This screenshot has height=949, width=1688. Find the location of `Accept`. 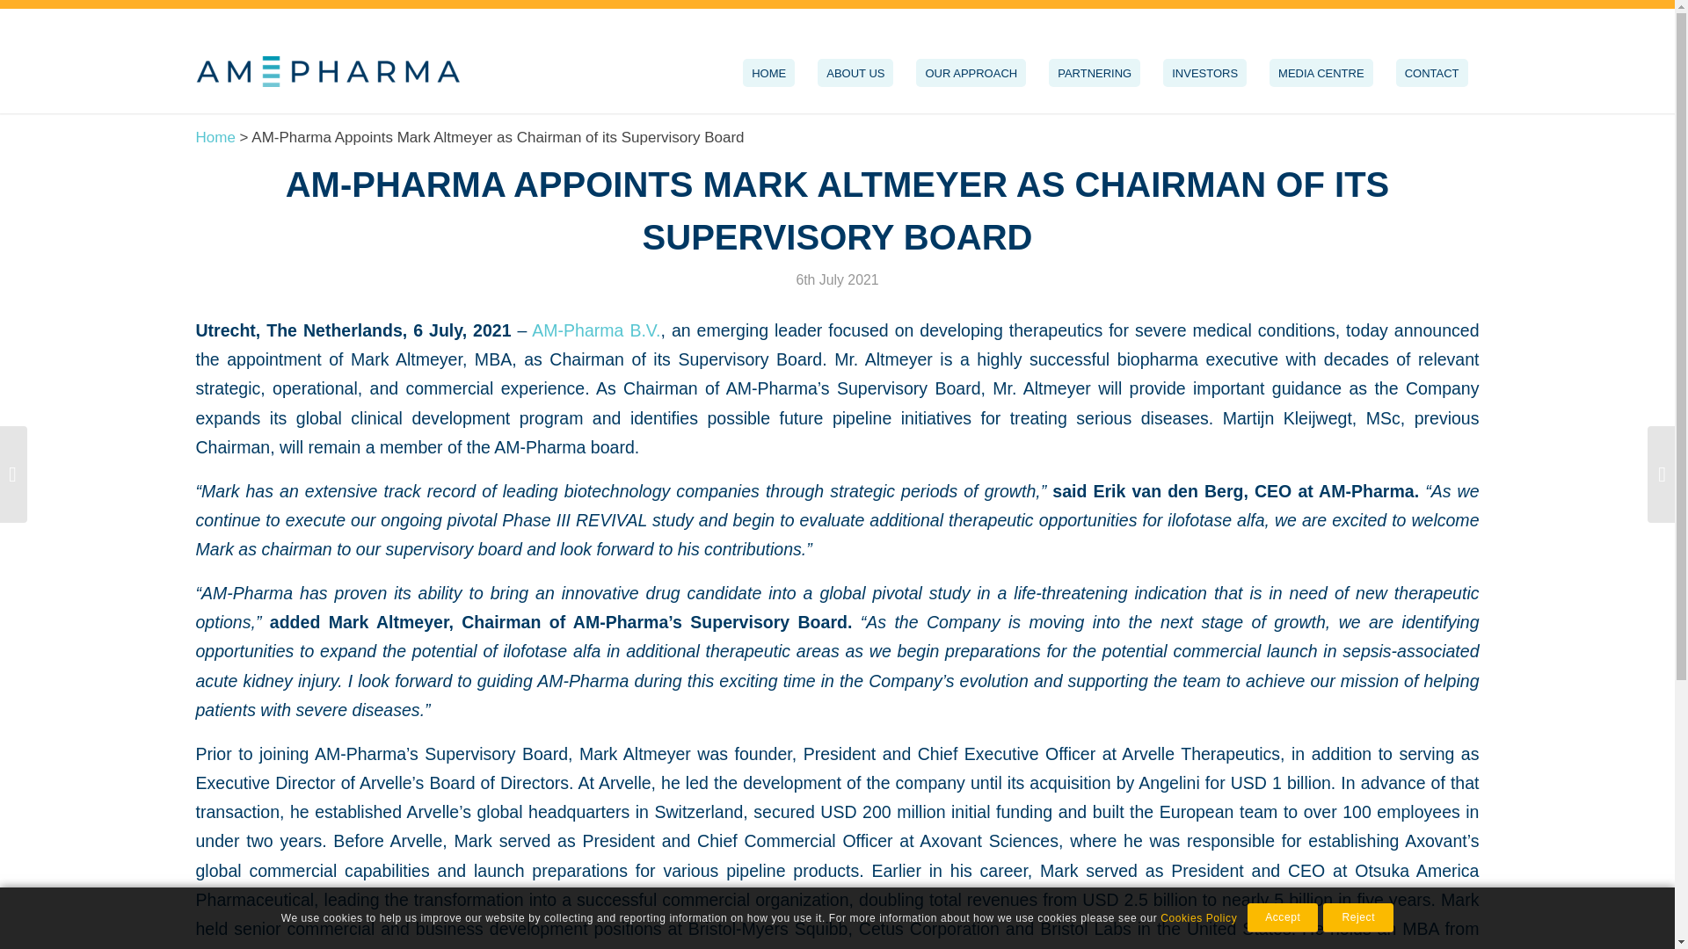

Accept is located at coordinates (1282, 917).